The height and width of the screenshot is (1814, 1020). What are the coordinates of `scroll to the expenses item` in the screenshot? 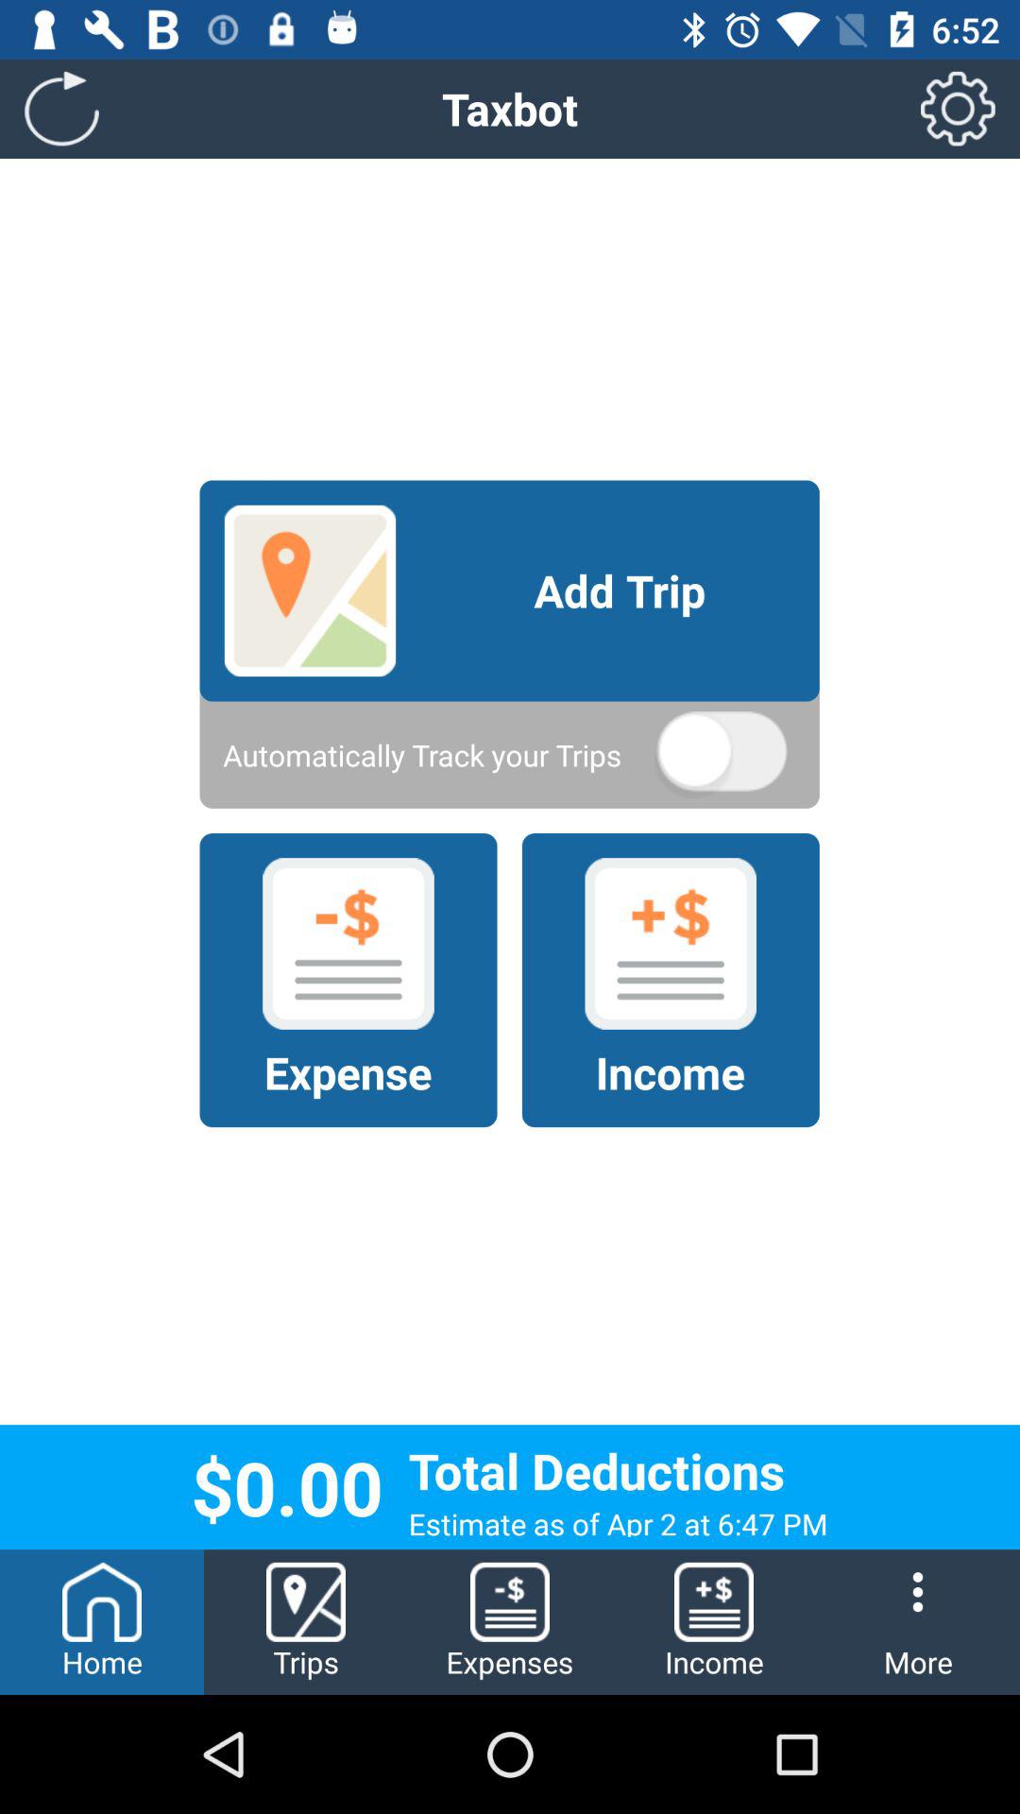 It's located at (510, 1621).